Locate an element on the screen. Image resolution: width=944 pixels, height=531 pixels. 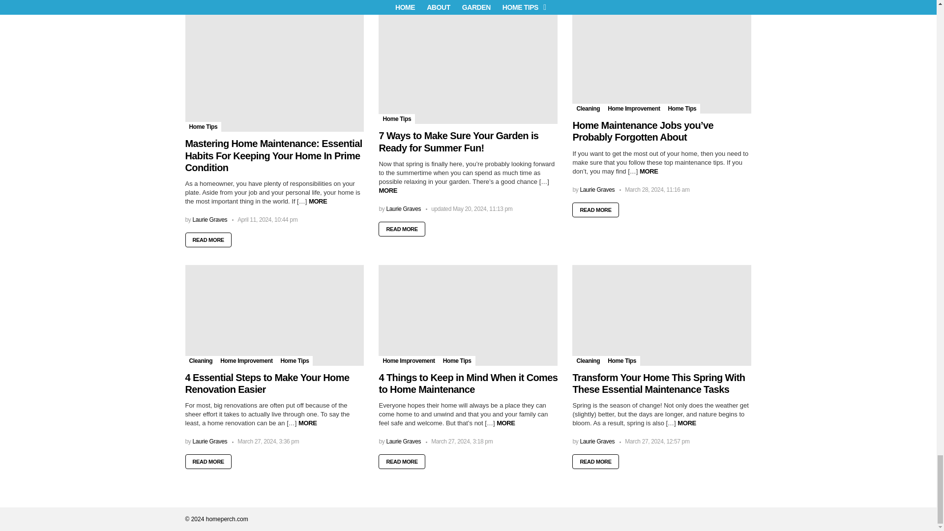
7 Ways to Make Sure Your Garden is Ready for Summer Fun! is located at coordinates (468, 68).